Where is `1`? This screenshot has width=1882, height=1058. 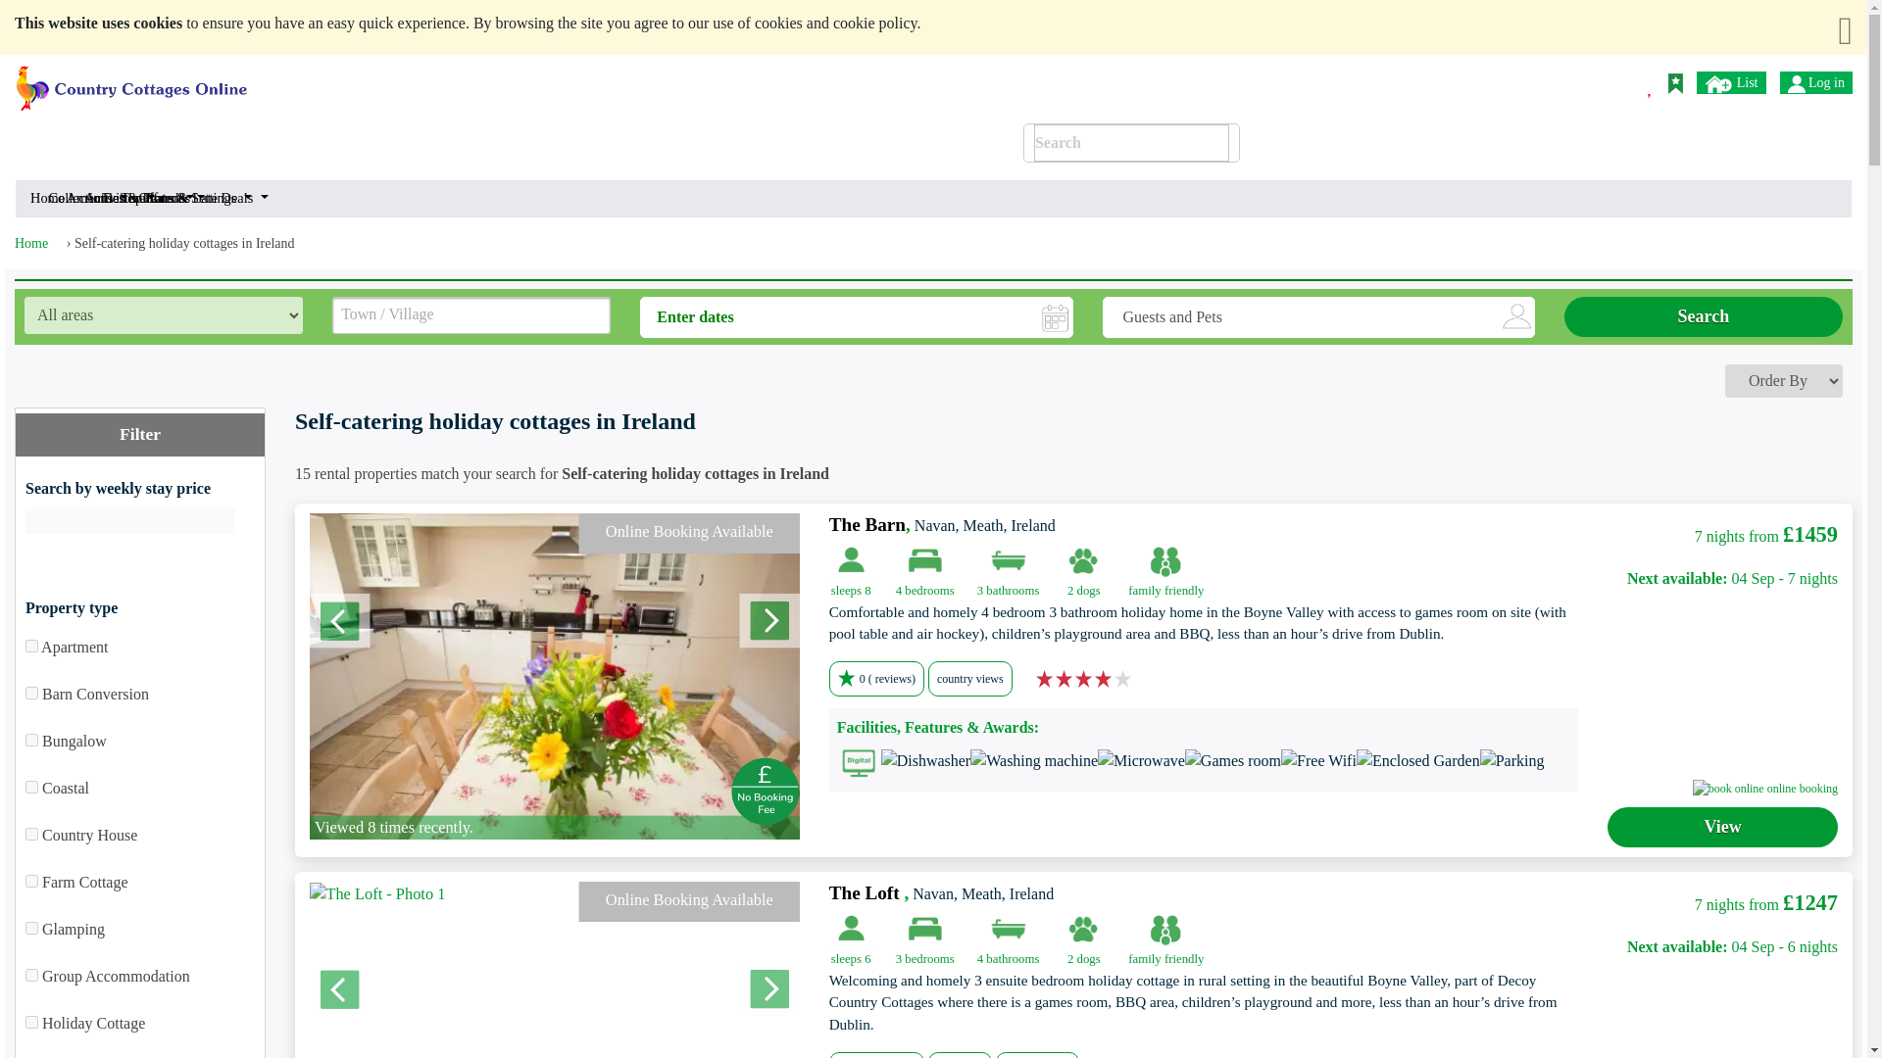
1 is located at coordinates (31, 1021).